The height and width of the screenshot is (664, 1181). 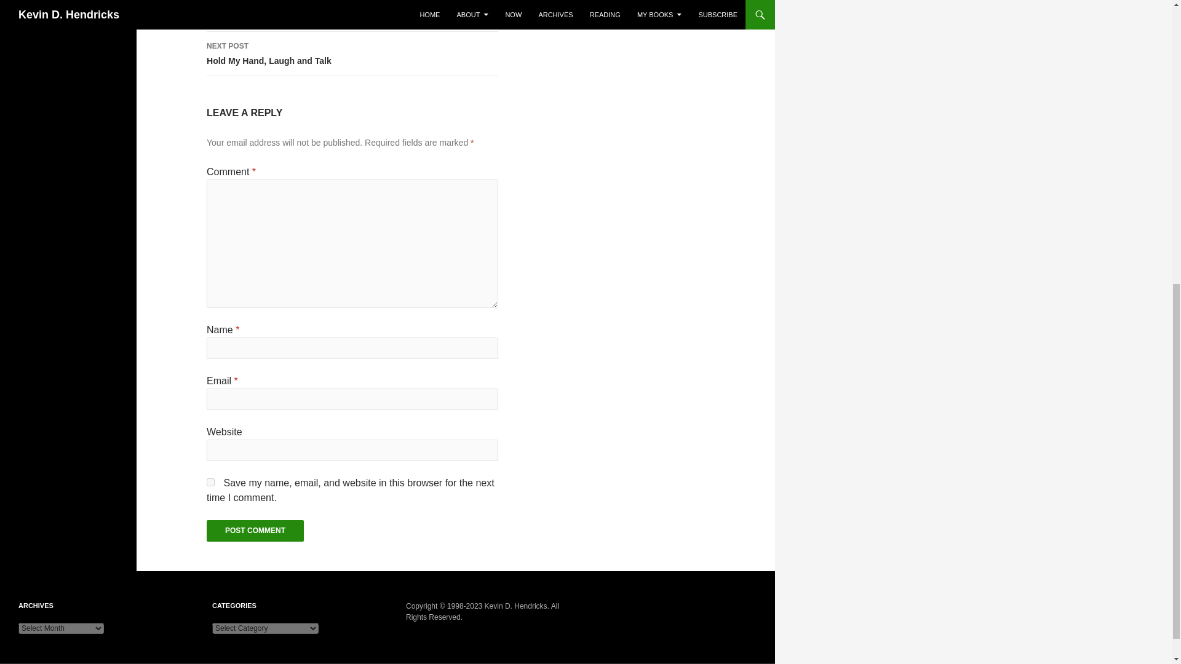 I want to click on yes, so click(x=210, y=482).